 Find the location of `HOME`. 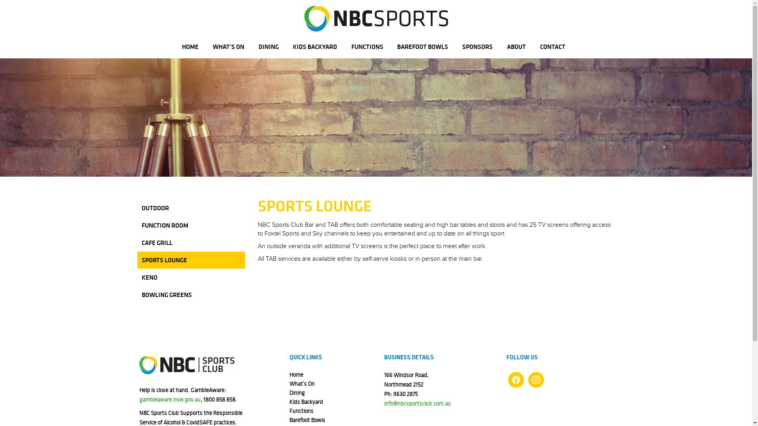

HOME is located at coordinates (190, 47).